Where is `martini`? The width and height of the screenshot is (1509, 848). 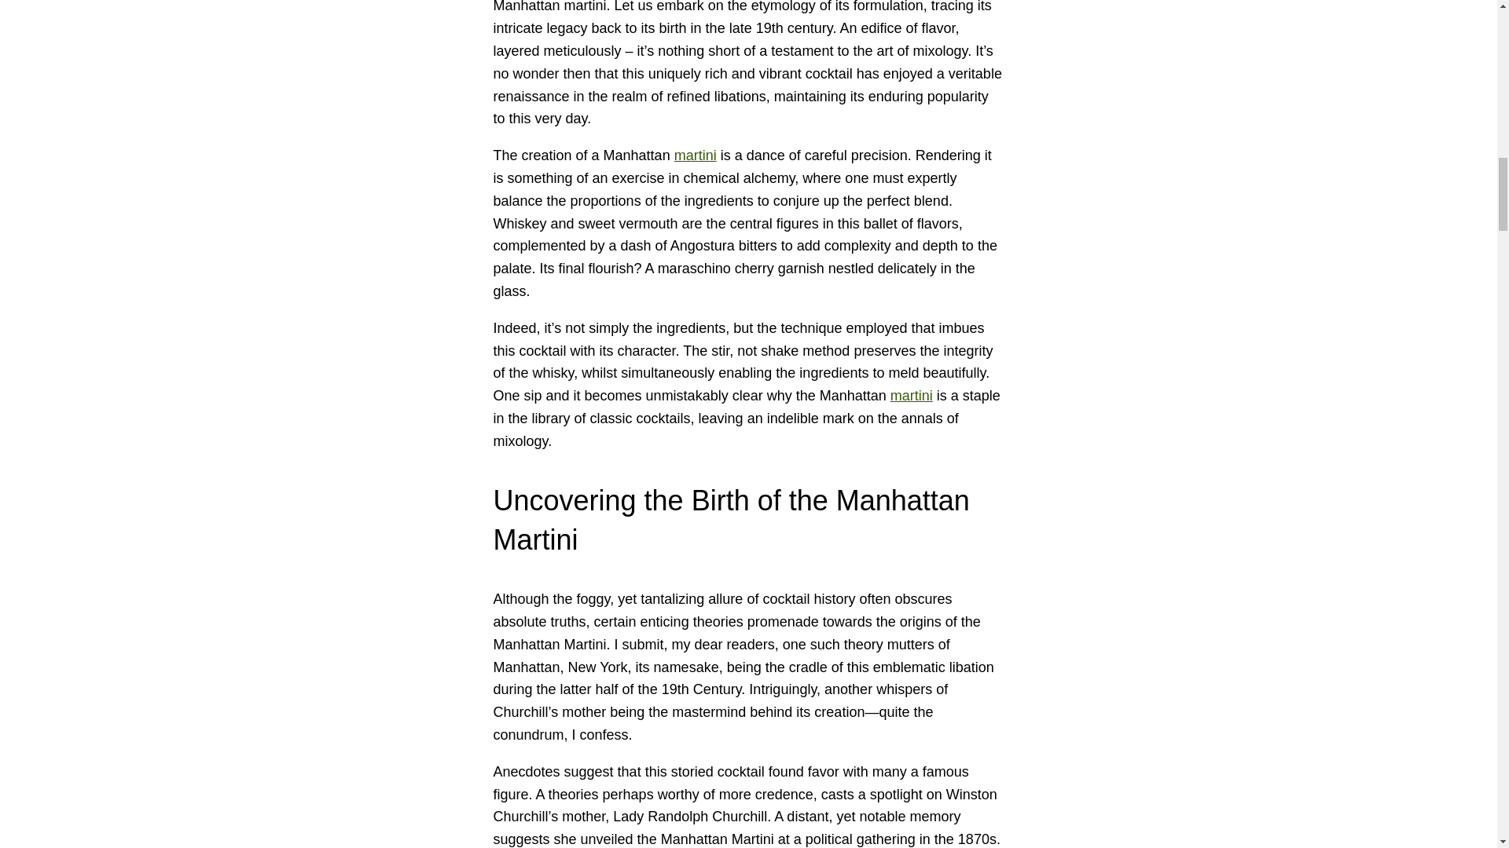 martini is located at coordinates (696, 155).